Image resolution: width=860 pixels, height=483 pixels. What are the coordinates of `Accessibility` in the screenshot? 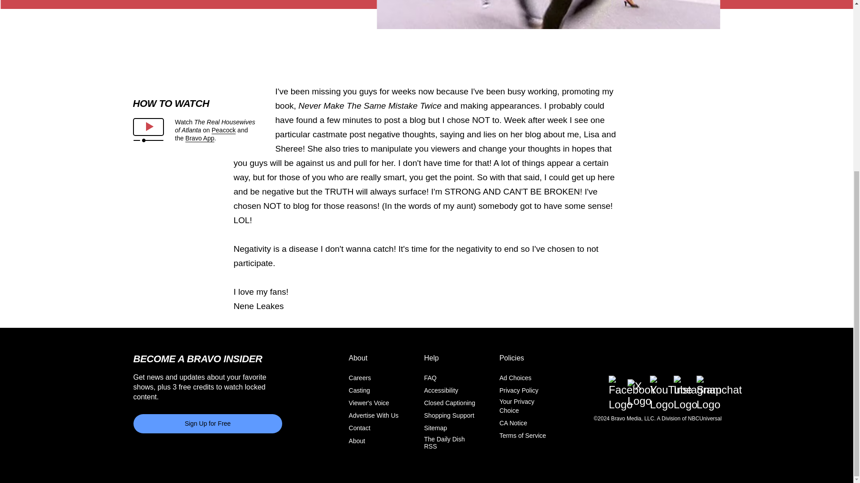 It's located at (441, 390).